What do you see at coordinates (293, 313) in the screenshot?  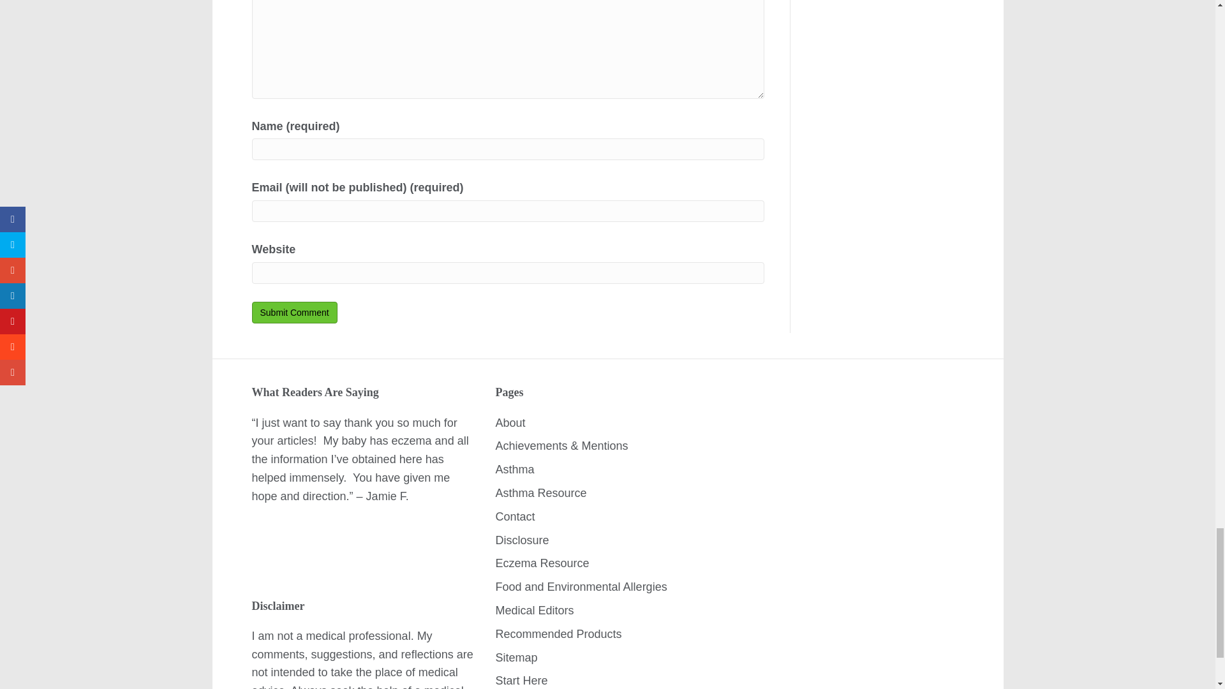 I see `Submit Comment` at bounding box center [293, 313].